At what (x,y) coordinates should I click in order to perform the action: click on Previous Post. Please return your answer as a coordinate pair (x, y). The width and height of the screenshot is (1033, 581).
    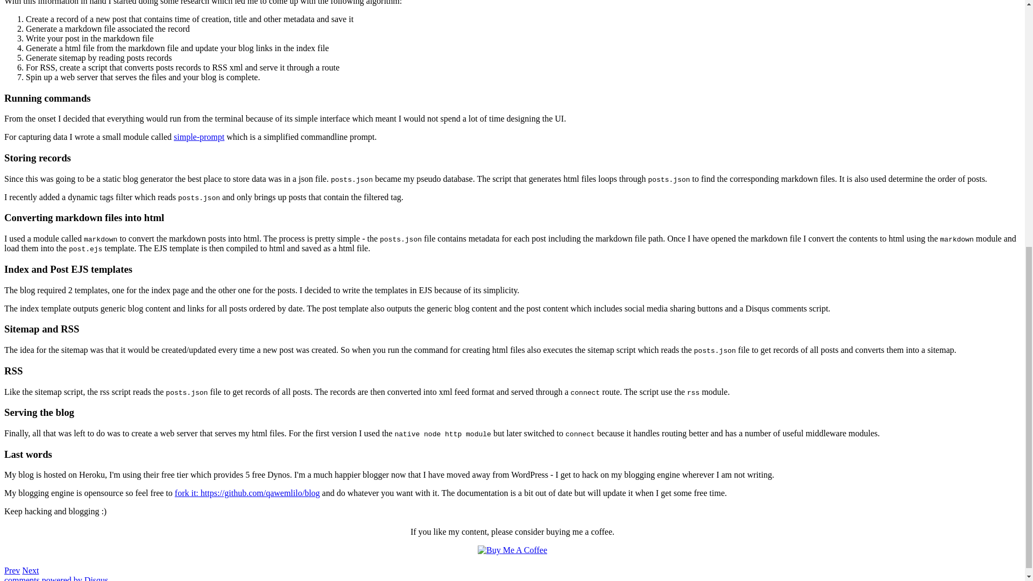
    Looking at the image, I should click on (12, 570).